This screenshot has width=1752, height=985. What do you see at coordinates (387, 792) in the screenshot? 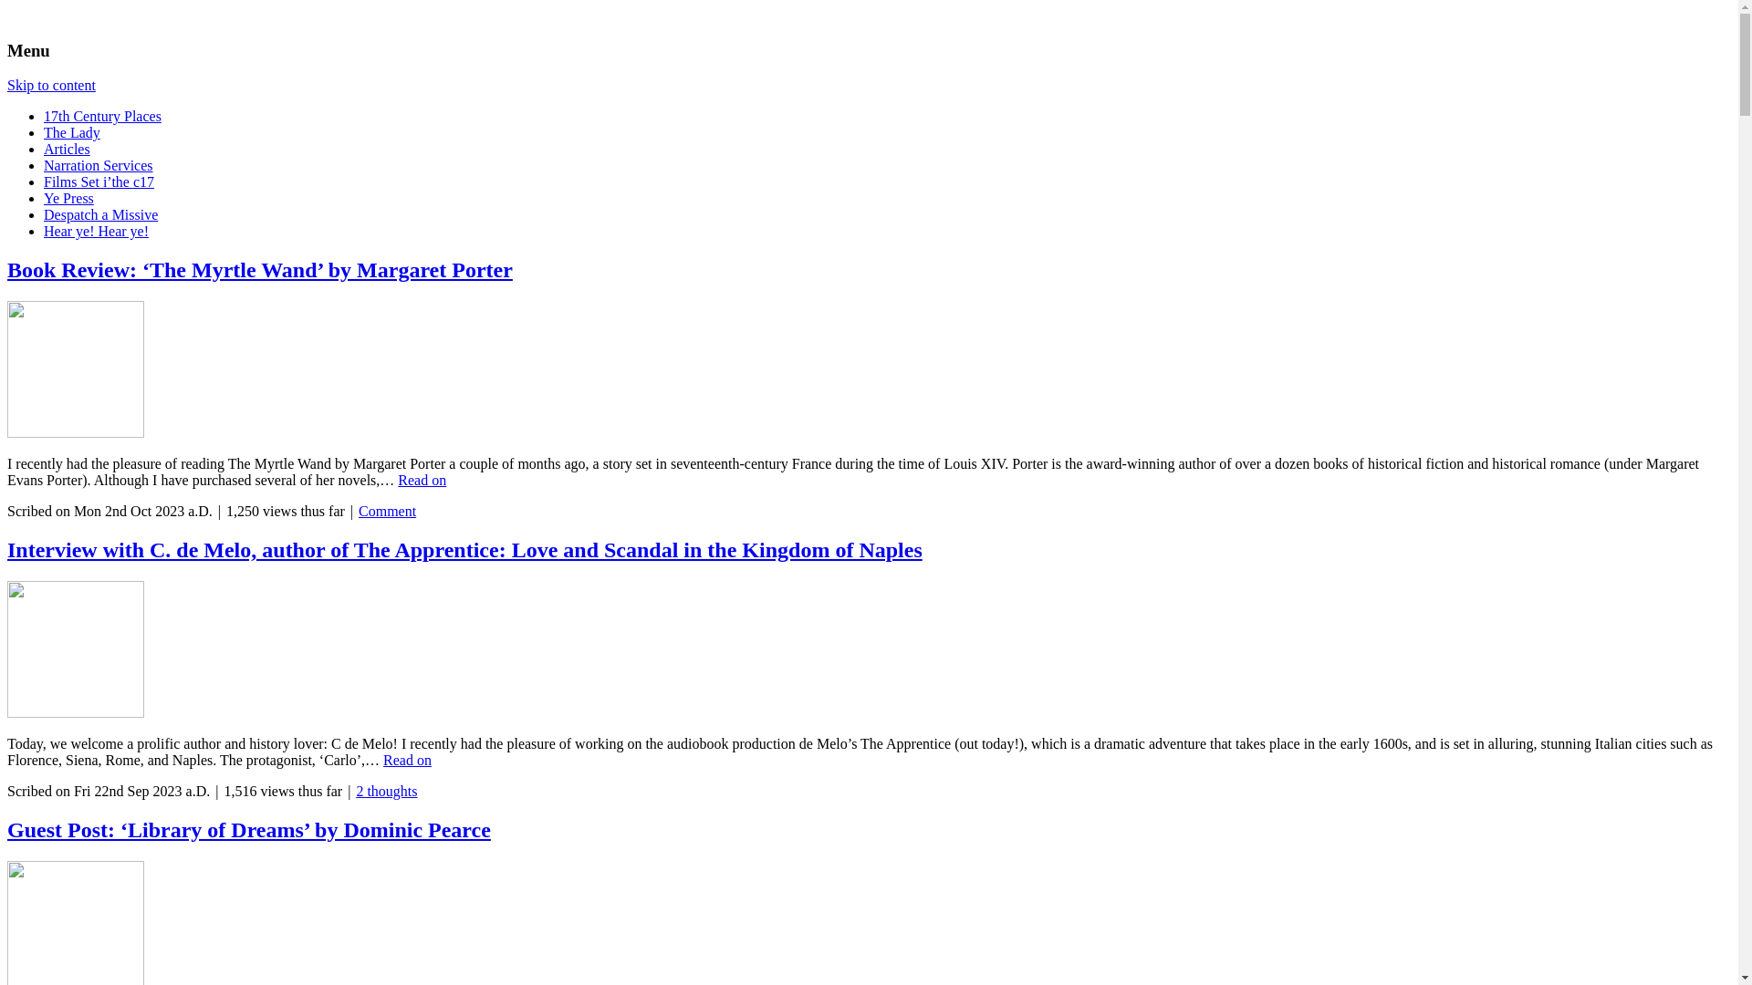
I see `2 thoughts` at bounding box center [387, 792].